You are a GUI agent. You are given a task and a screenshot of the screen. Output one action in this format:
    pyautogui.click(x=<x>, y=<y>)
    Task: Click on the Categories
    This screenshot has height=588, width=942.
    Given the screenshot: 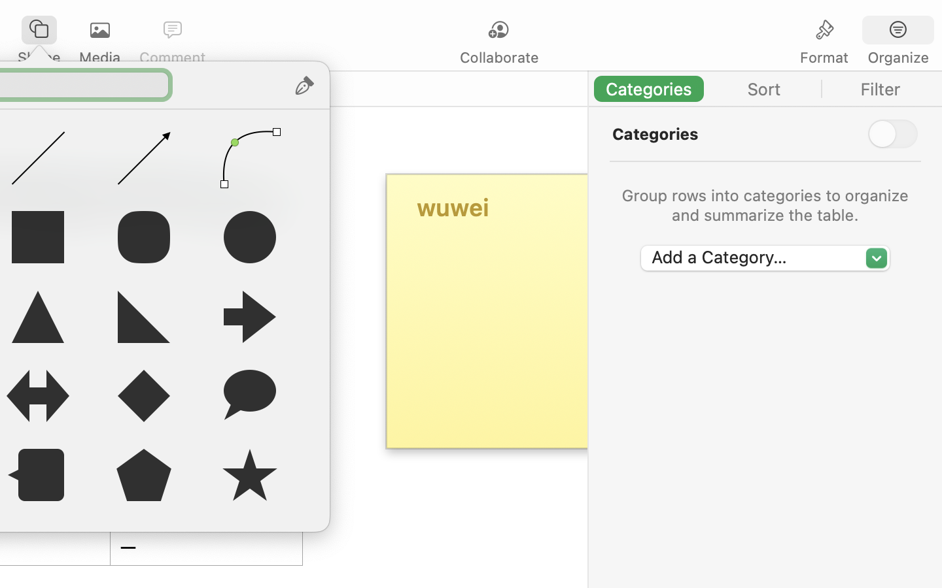 What is the action you would take?
    pyautogui.click(x=655, y=134)
    